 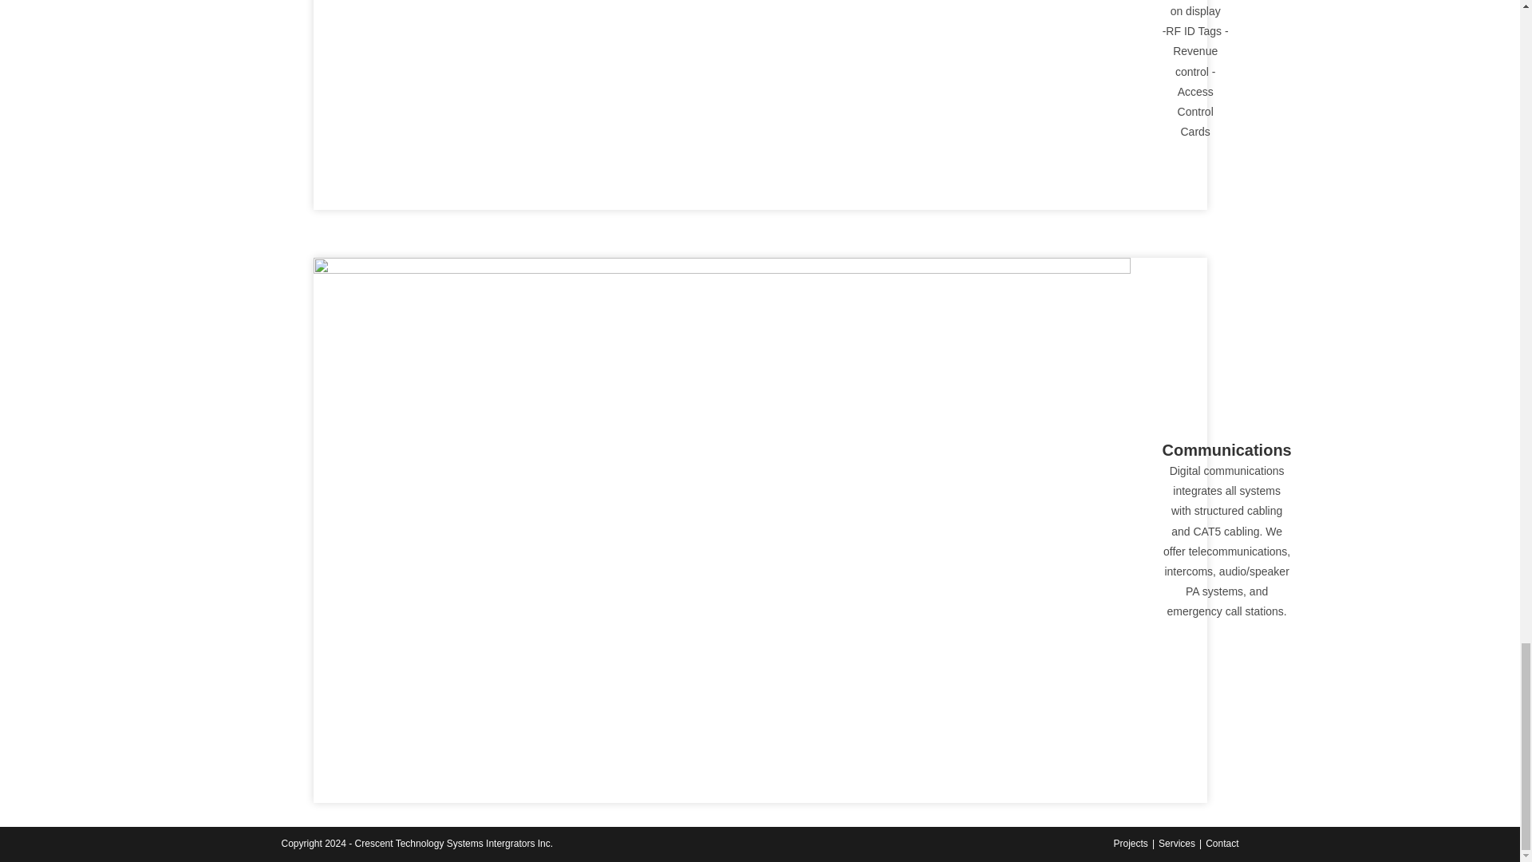 I want to click on Crescent Technology Systems Intergrators Inc., so click(x=454, y=843).